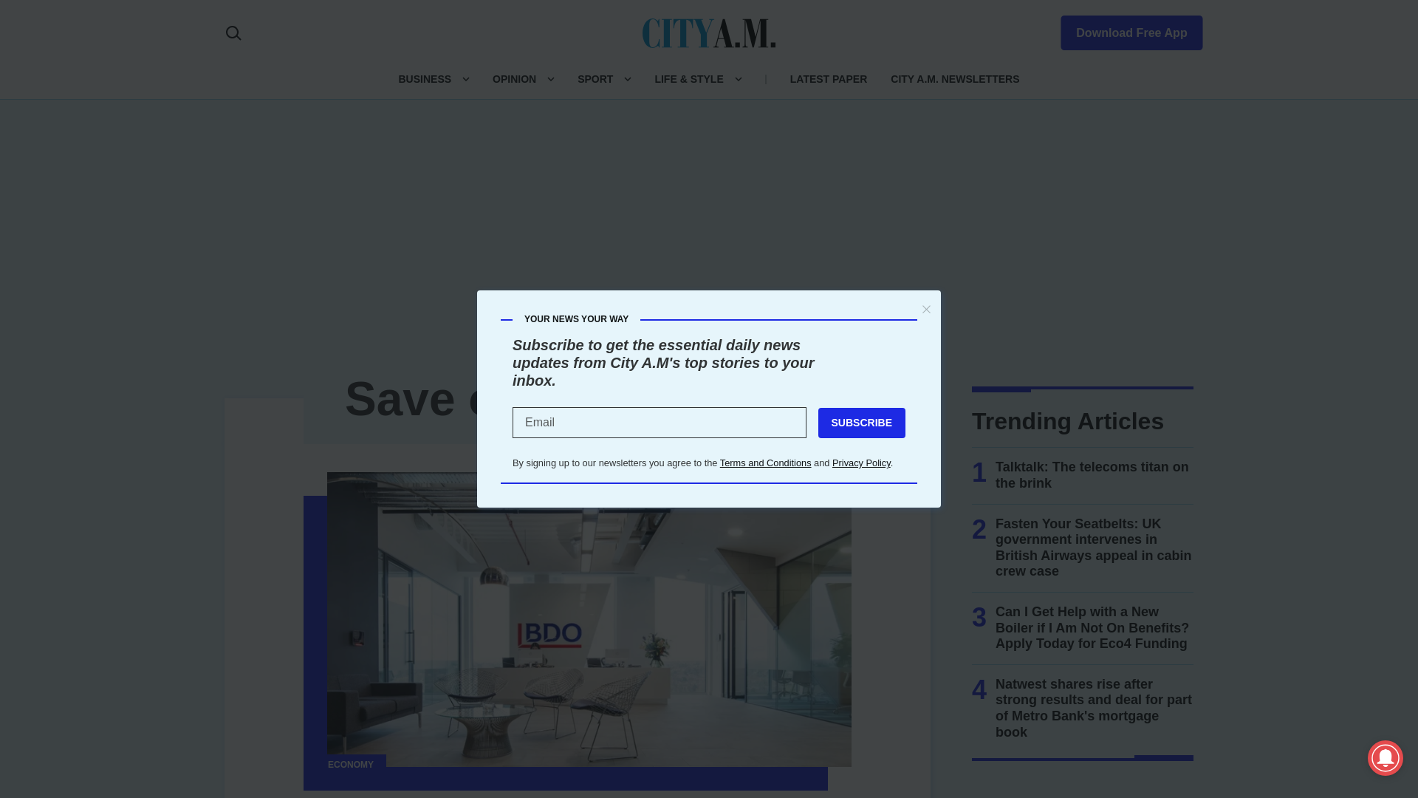 This screenshot has width=1418, height=798. Describe the element at coordinates (514, 78) in the screenshot. I see `OPINION` at that location.